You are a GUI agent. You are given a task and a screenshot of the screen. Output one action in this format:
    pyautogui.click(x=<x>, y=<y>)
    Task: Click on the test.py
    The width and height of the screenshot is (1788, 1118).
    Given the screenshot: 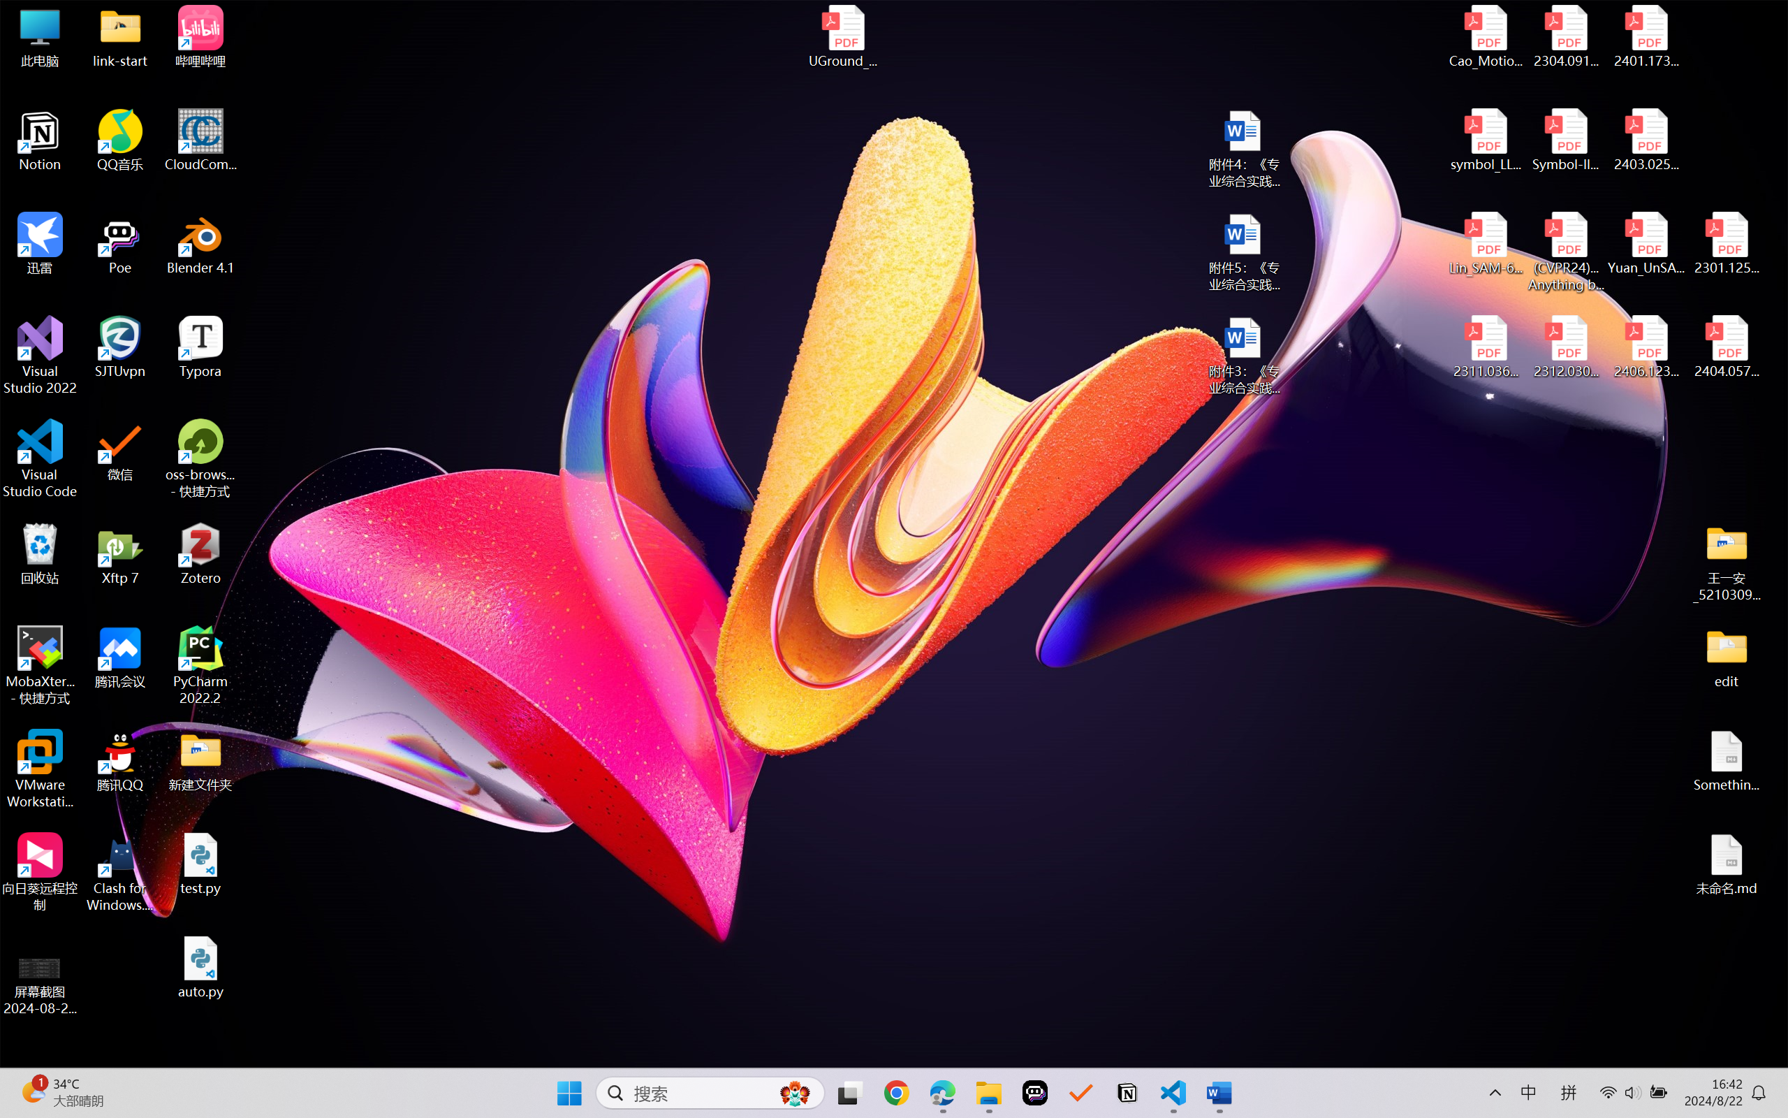 What is the action you would take?
    pyautogui.click(x=201, y=864)
    